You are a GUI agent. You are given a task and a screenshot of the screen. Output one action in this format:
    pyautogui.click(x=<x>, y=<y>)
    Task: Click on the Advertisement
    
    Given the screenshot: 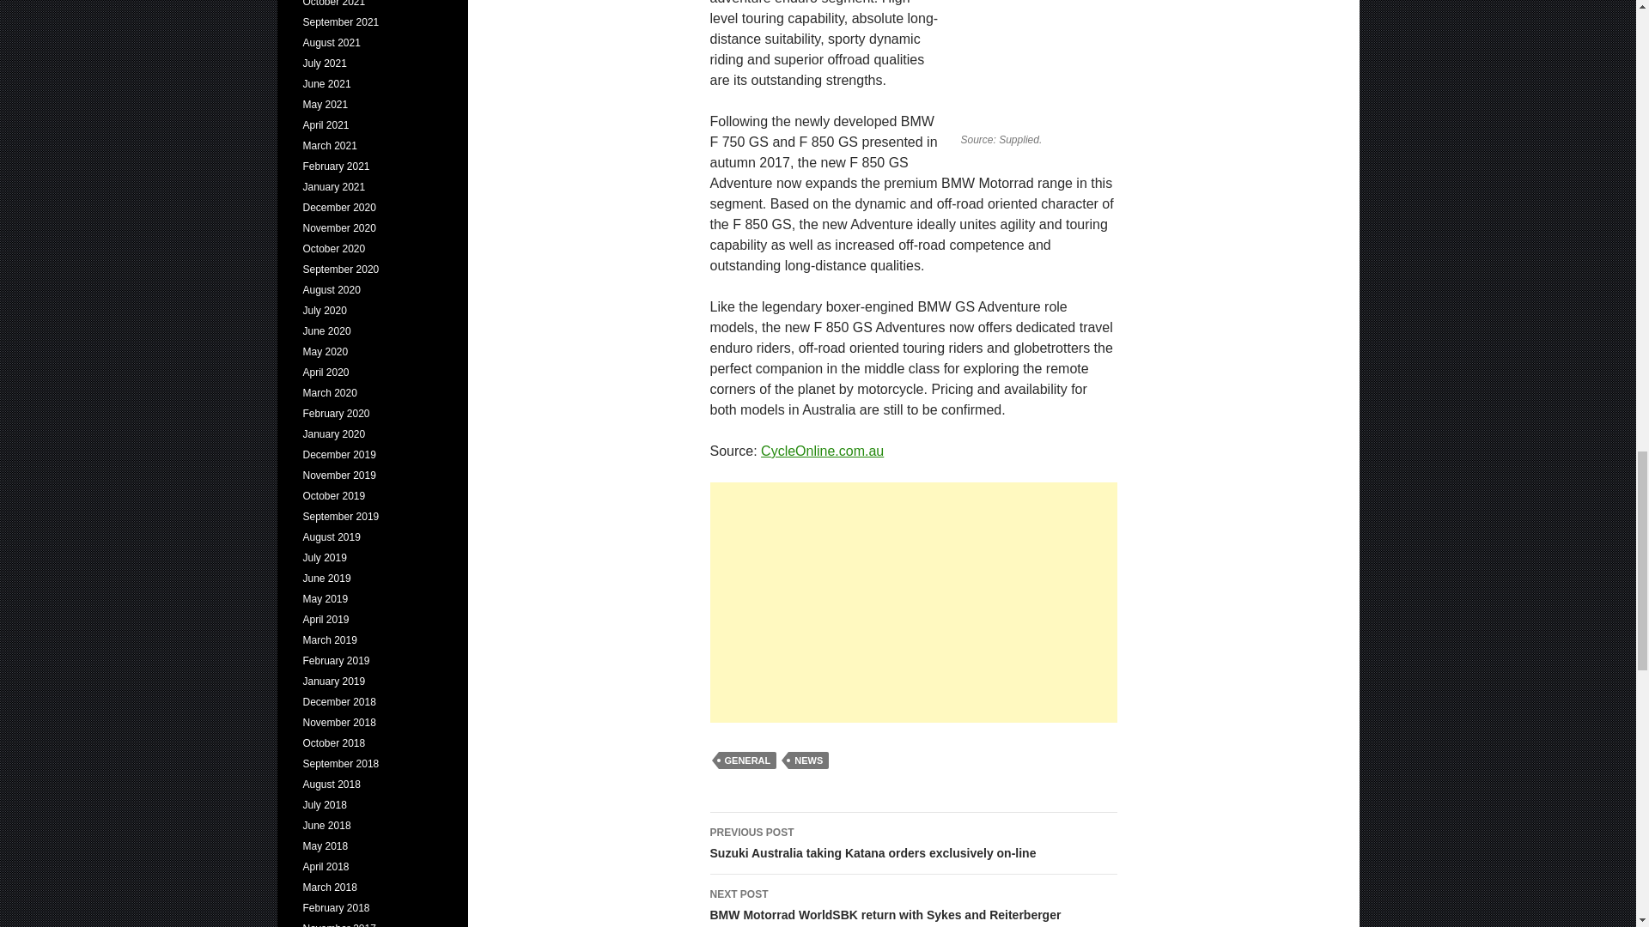 What is the action you would take?
    pyautogui.click(x=912, y=603)
    